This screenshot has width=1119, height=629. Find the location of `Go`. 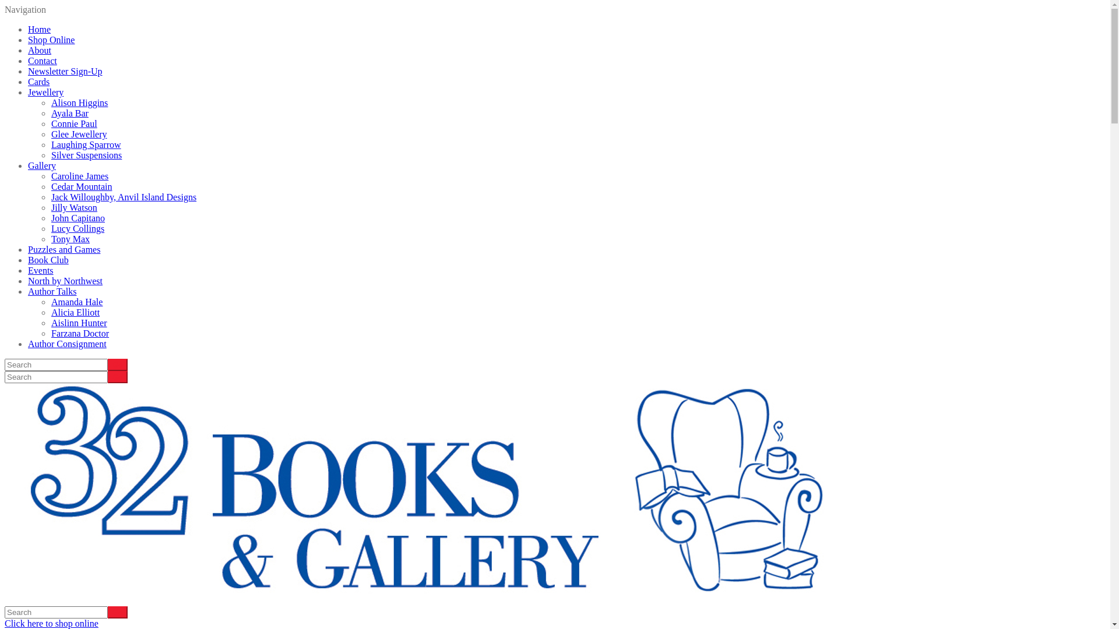

Go is located at coordinates (118, 613).